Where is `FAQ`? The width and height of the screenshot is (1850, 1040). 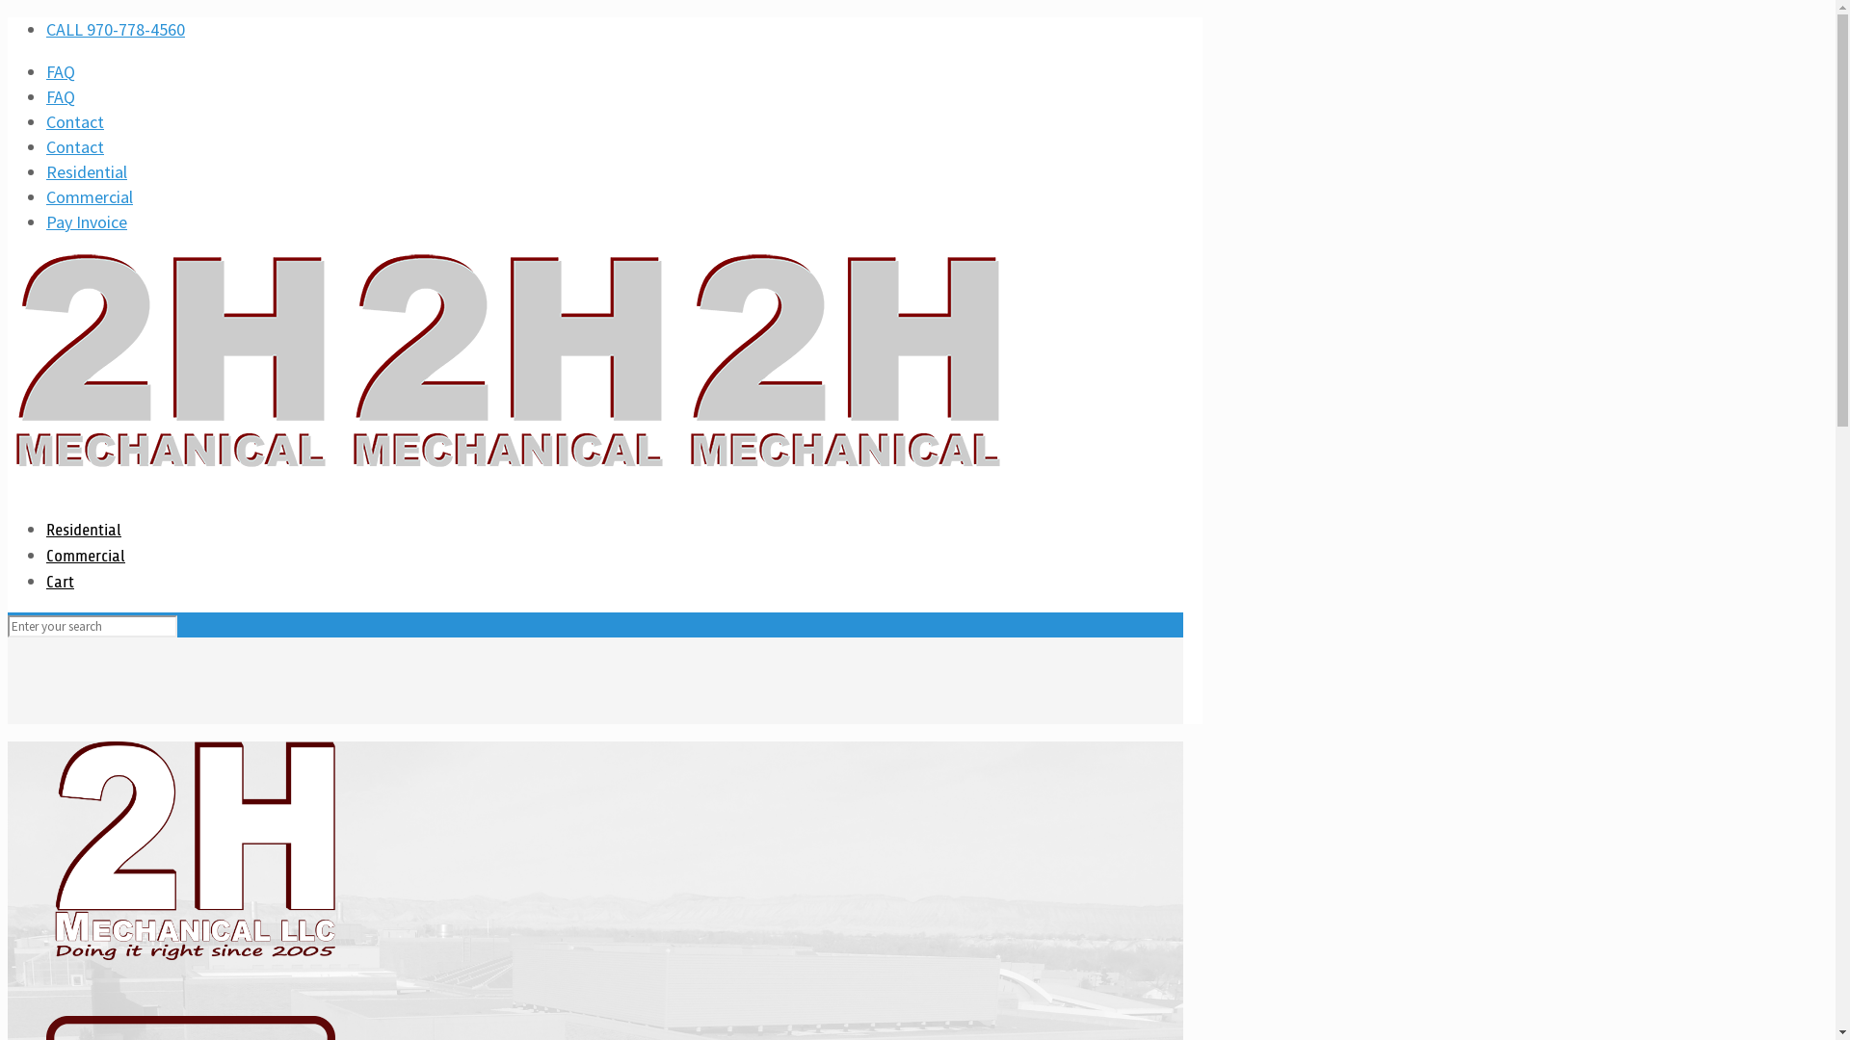 FAQ is located at coordinates (61, 96).